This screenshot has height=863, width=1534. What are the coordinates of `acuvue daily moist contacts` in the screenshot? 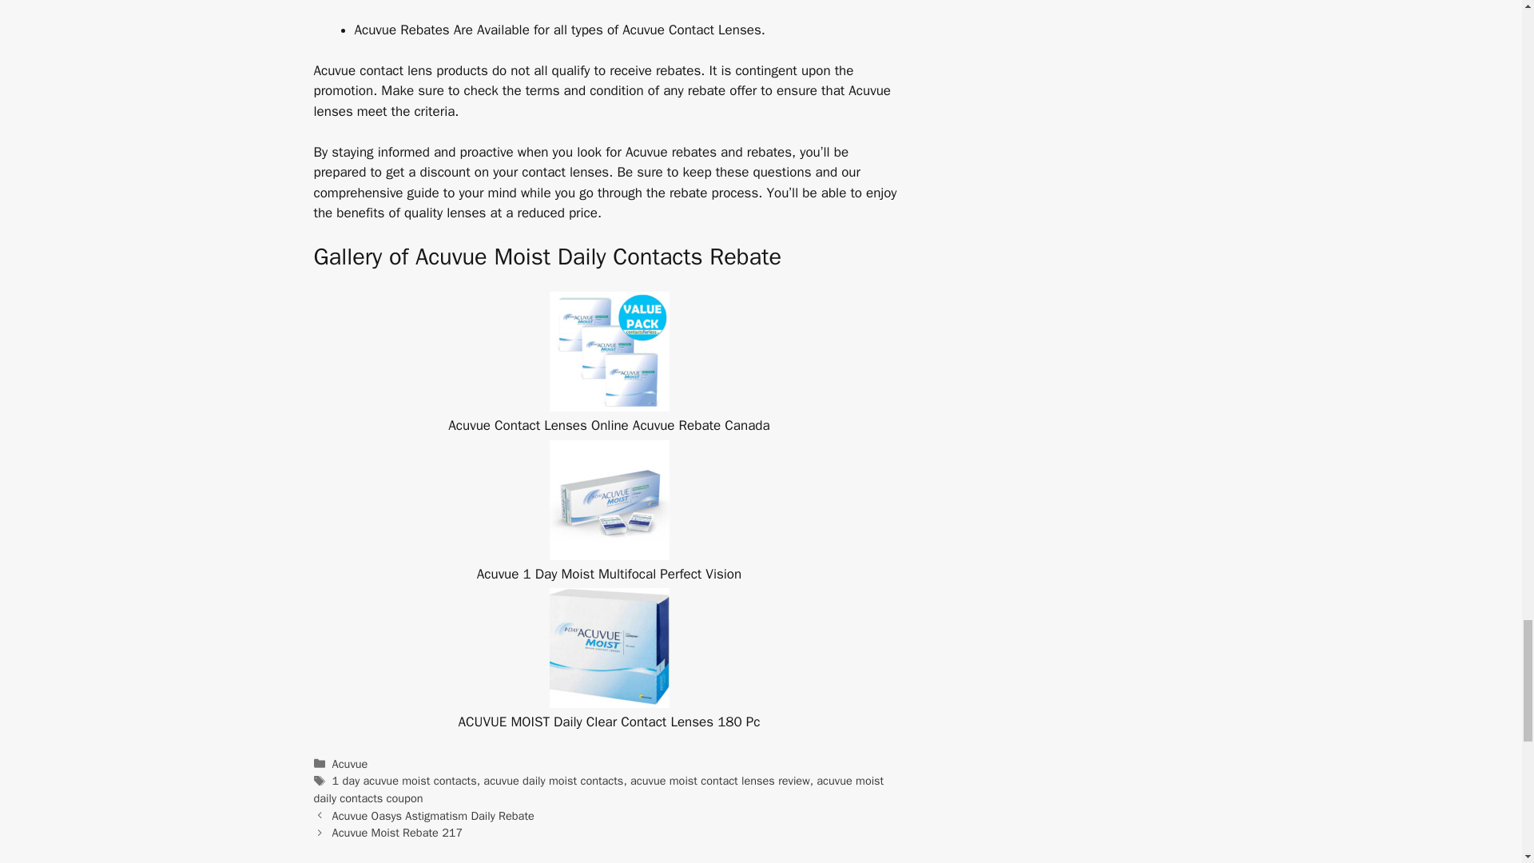 It's located at (553, 780).